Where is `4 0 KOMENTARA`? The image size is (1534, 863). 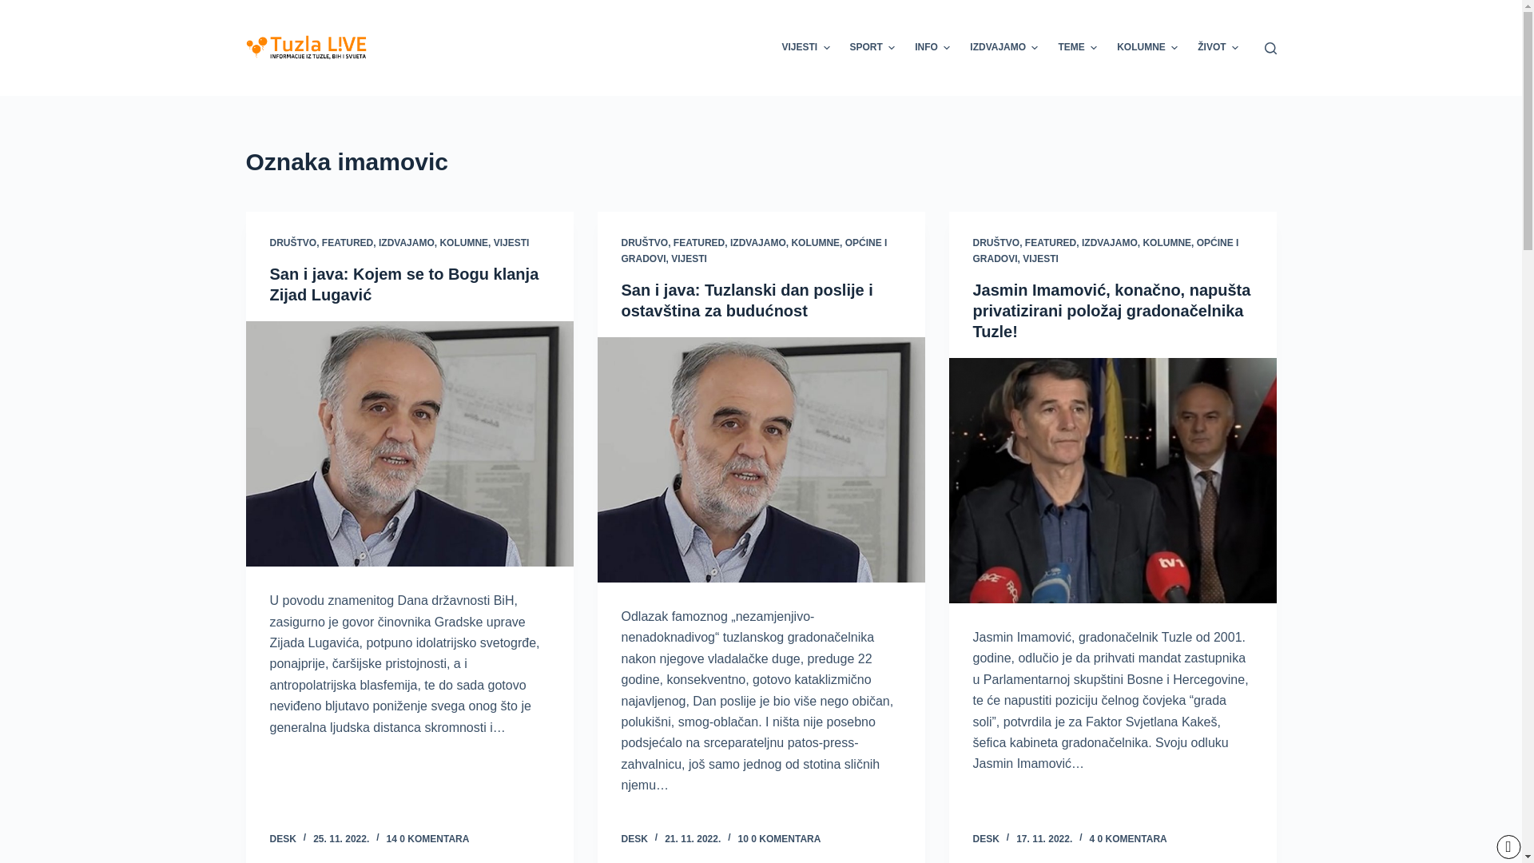
4 0 KOMENTARA is located at coordinates (1128, 839).